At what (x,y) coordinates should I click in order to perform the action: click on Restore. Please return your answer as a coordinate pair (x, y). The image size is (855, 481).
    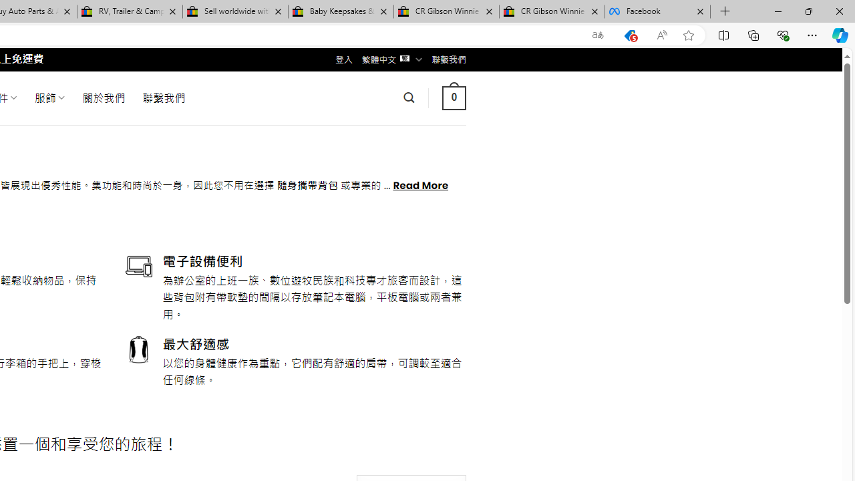
    Looking at the image, I should click on (808, 11).